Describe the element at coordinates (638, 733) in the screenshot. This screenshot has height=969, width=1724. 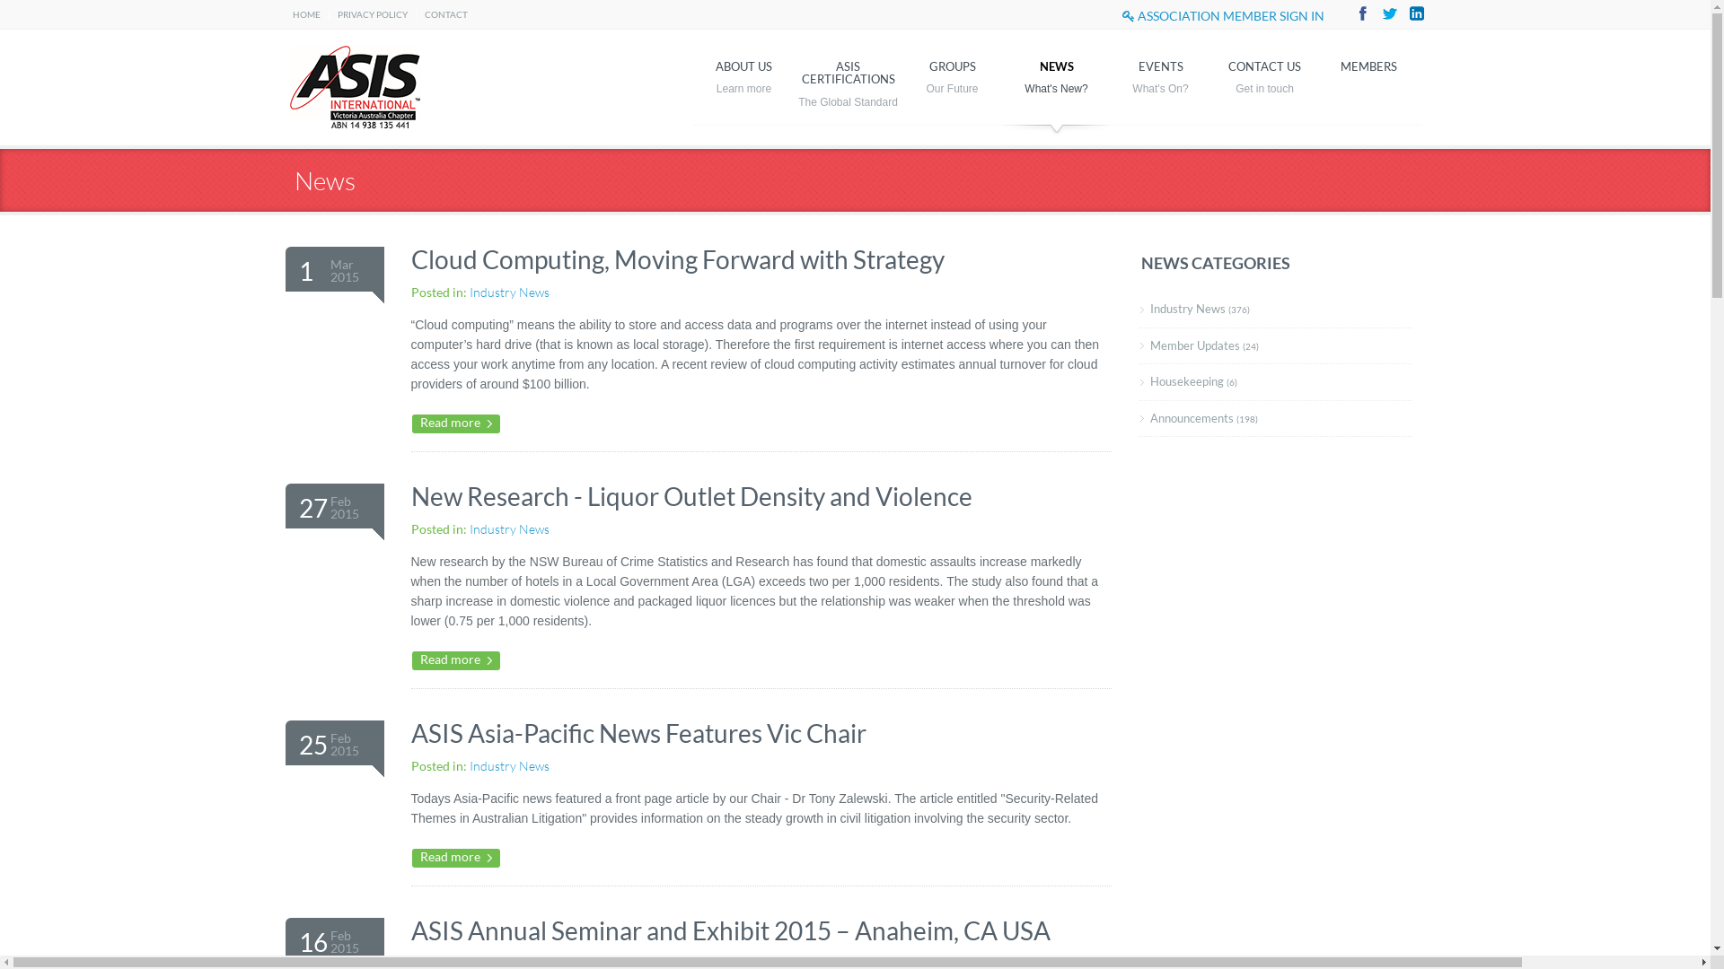
I see `ASIS Asia-Pacific News Features Vic Chair` at that location.